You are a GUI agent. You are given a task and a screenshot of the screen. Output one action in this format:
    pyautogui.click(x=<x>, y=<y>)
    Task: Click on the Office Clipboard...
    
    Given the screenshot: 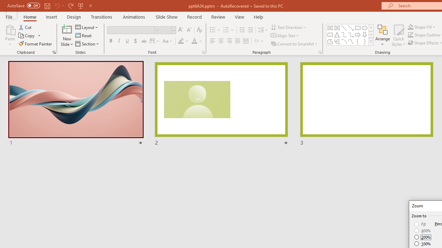 What is the action you would take?
    pyautogui.click(x=54, y=52)
    